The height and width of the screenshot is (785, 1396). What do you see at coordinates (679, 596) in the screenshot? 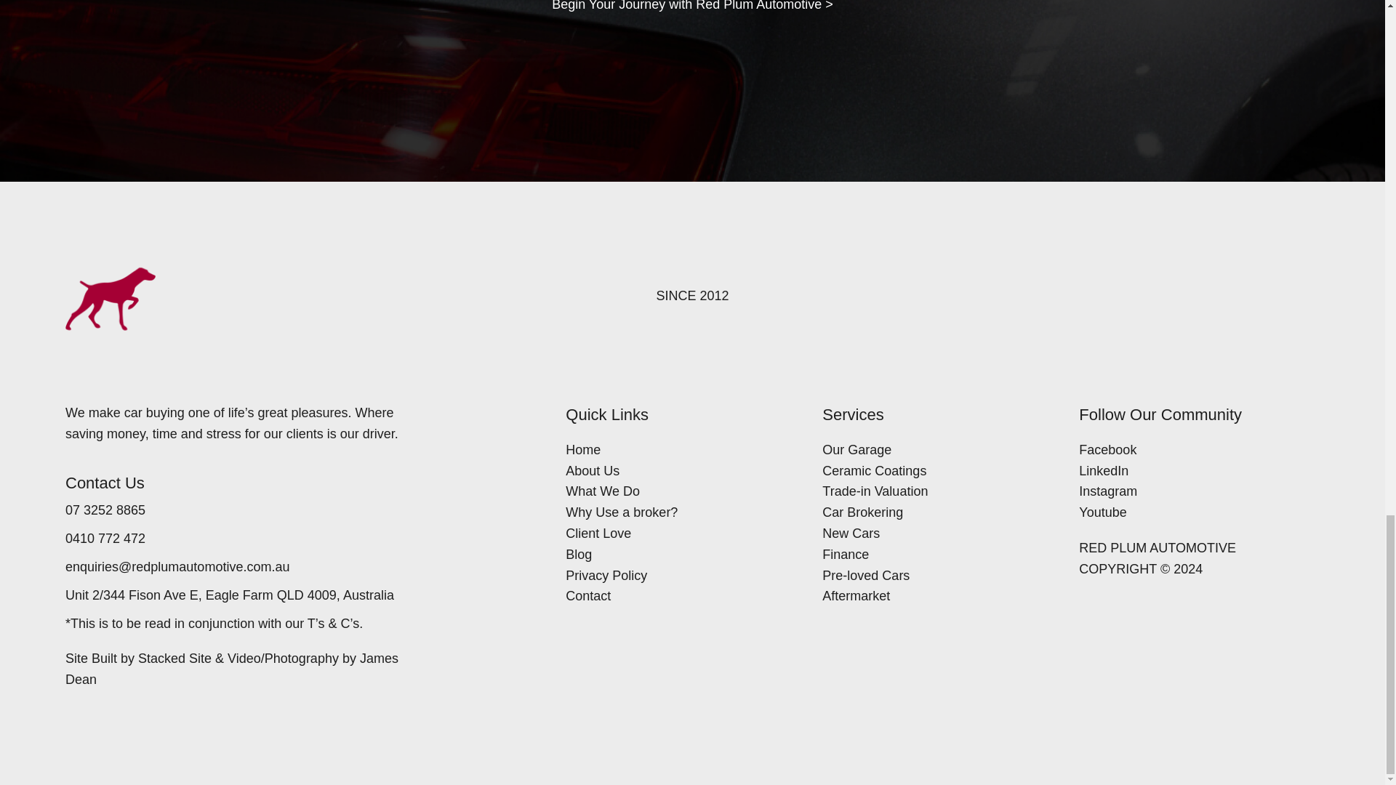
I see `Contact` at bounding box center [679, 596].